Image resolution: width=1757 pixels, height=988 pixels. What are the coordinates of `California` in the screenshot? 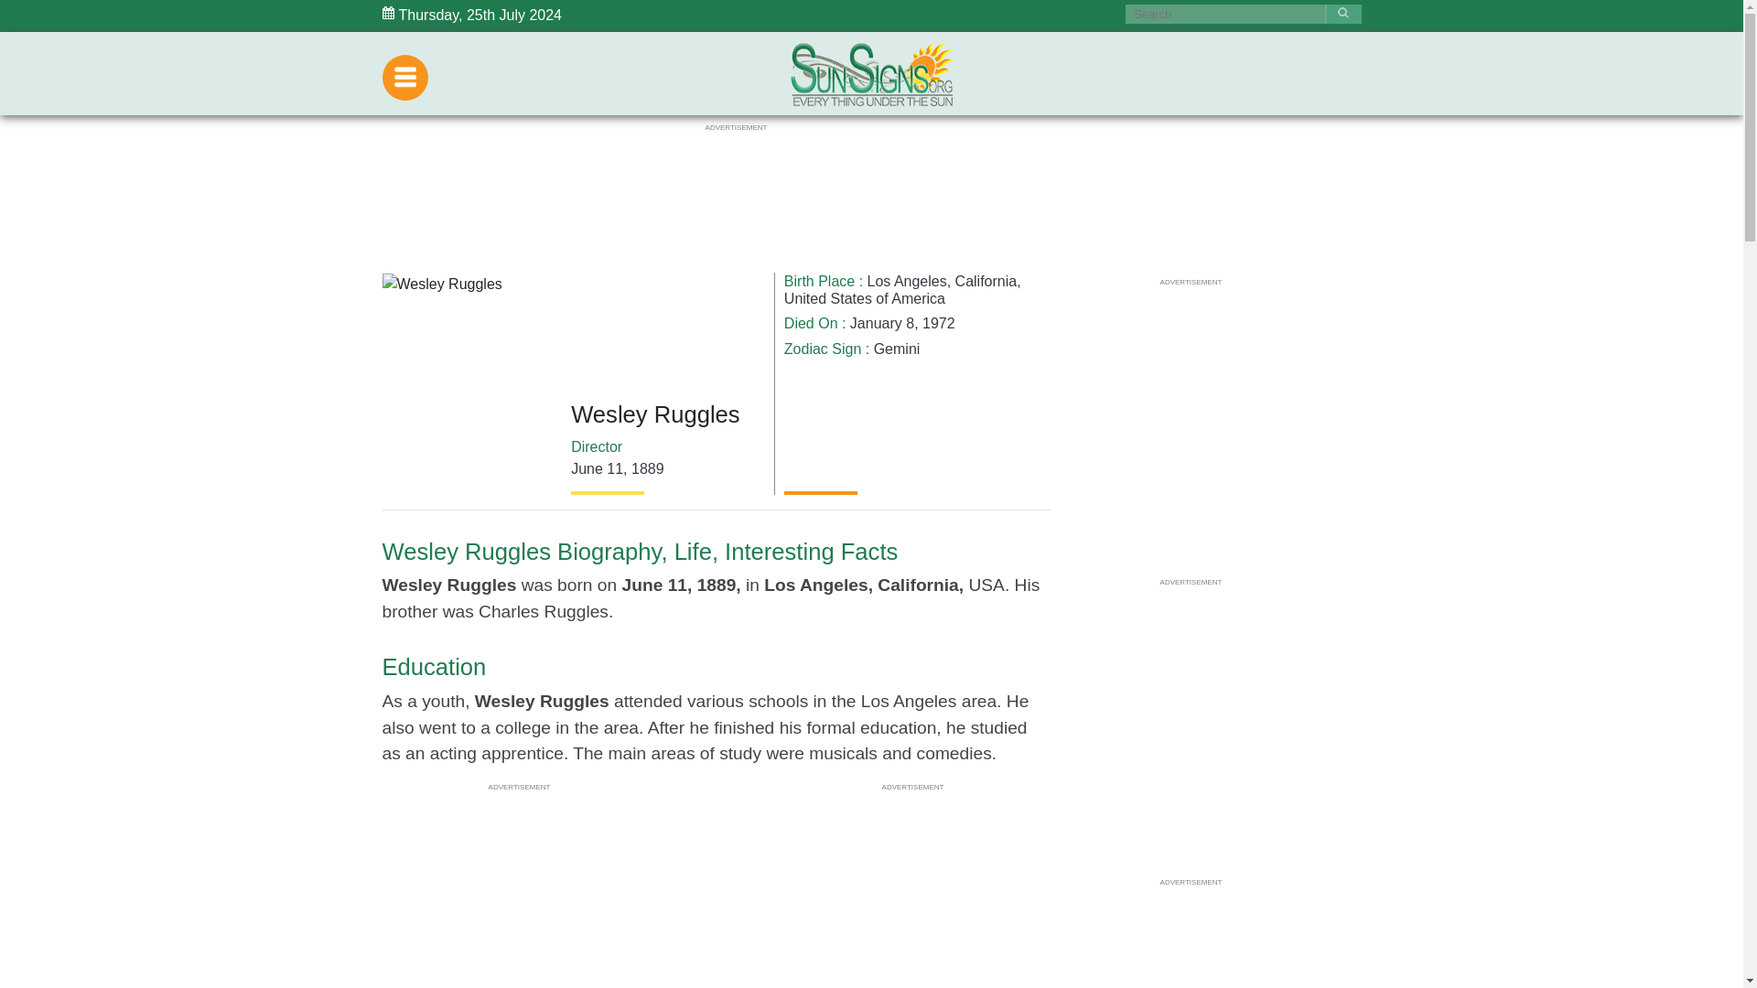 It's located at (986, 282).